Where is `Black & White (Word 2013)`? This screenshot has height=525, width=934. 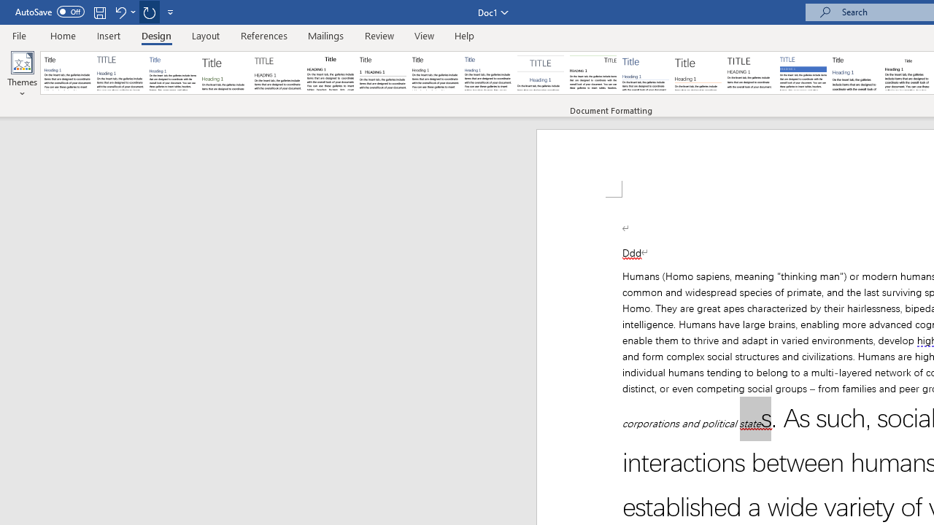
Black & White (Word 2013) is located at coordinates (435, 73).